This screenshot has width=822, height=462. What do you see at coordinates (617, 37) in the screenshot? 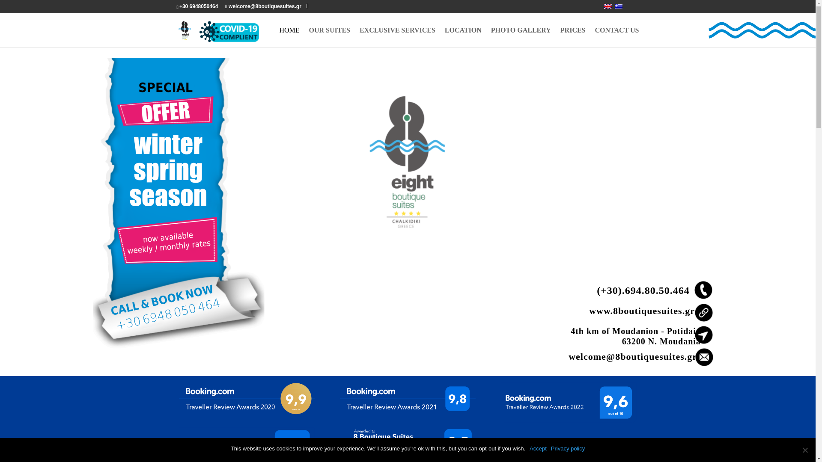
I see `CONTACT US` at bounding box center [617, 37].